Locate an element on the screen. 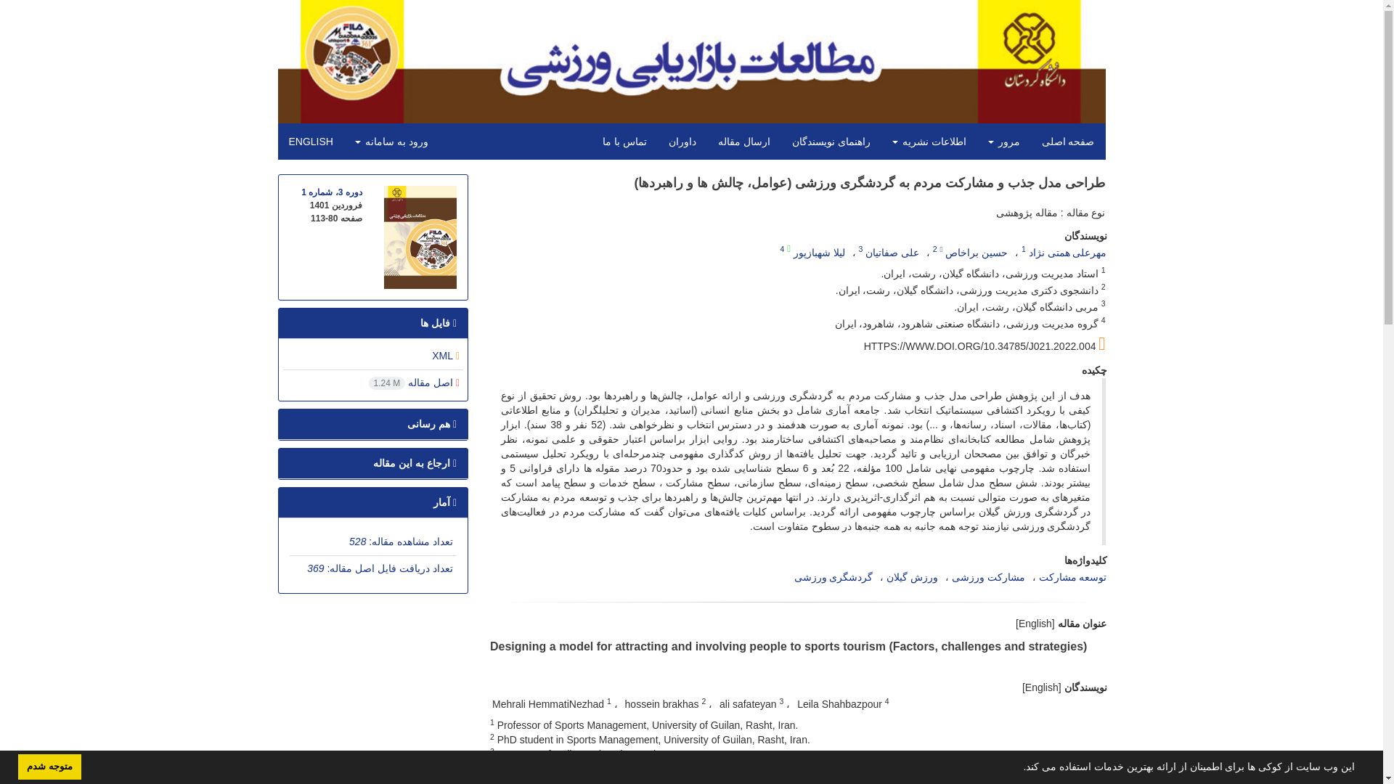 Image resolution: width=1394 pixels, height=784 pixels. 4 is located at coordinates (781, 248).